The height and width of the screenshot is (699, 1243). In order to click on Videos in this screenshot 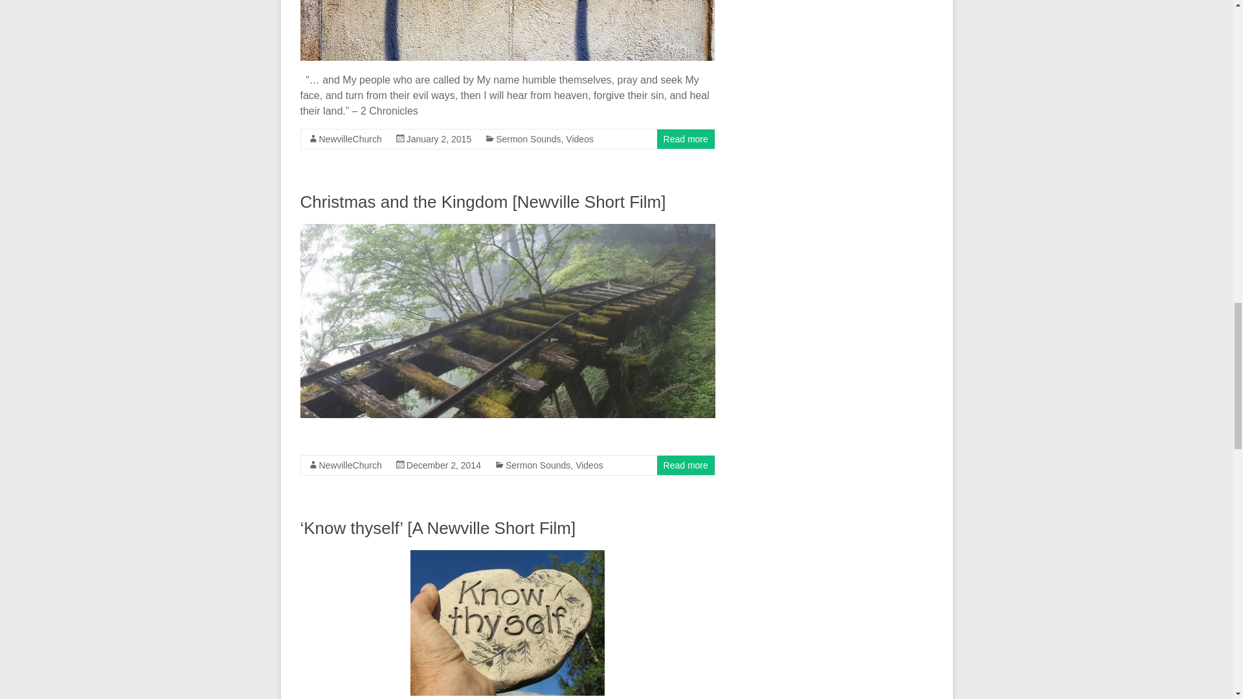, I will do `click(579, 139)`.